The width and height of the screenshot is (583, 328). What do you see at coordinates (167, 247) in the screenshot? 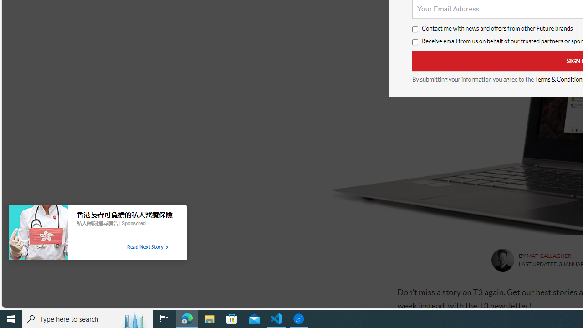
I see `Class: tbl-arrow-icon arrow-1` at bounding box center [167, 247].